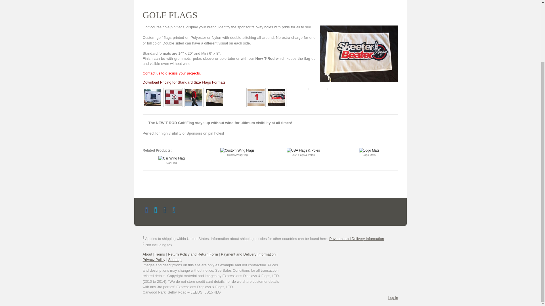 This screenshot has height=306, width=545. Describe the element at coordinates (146, 210) in the screenshot. I see `Facebook` at that location.